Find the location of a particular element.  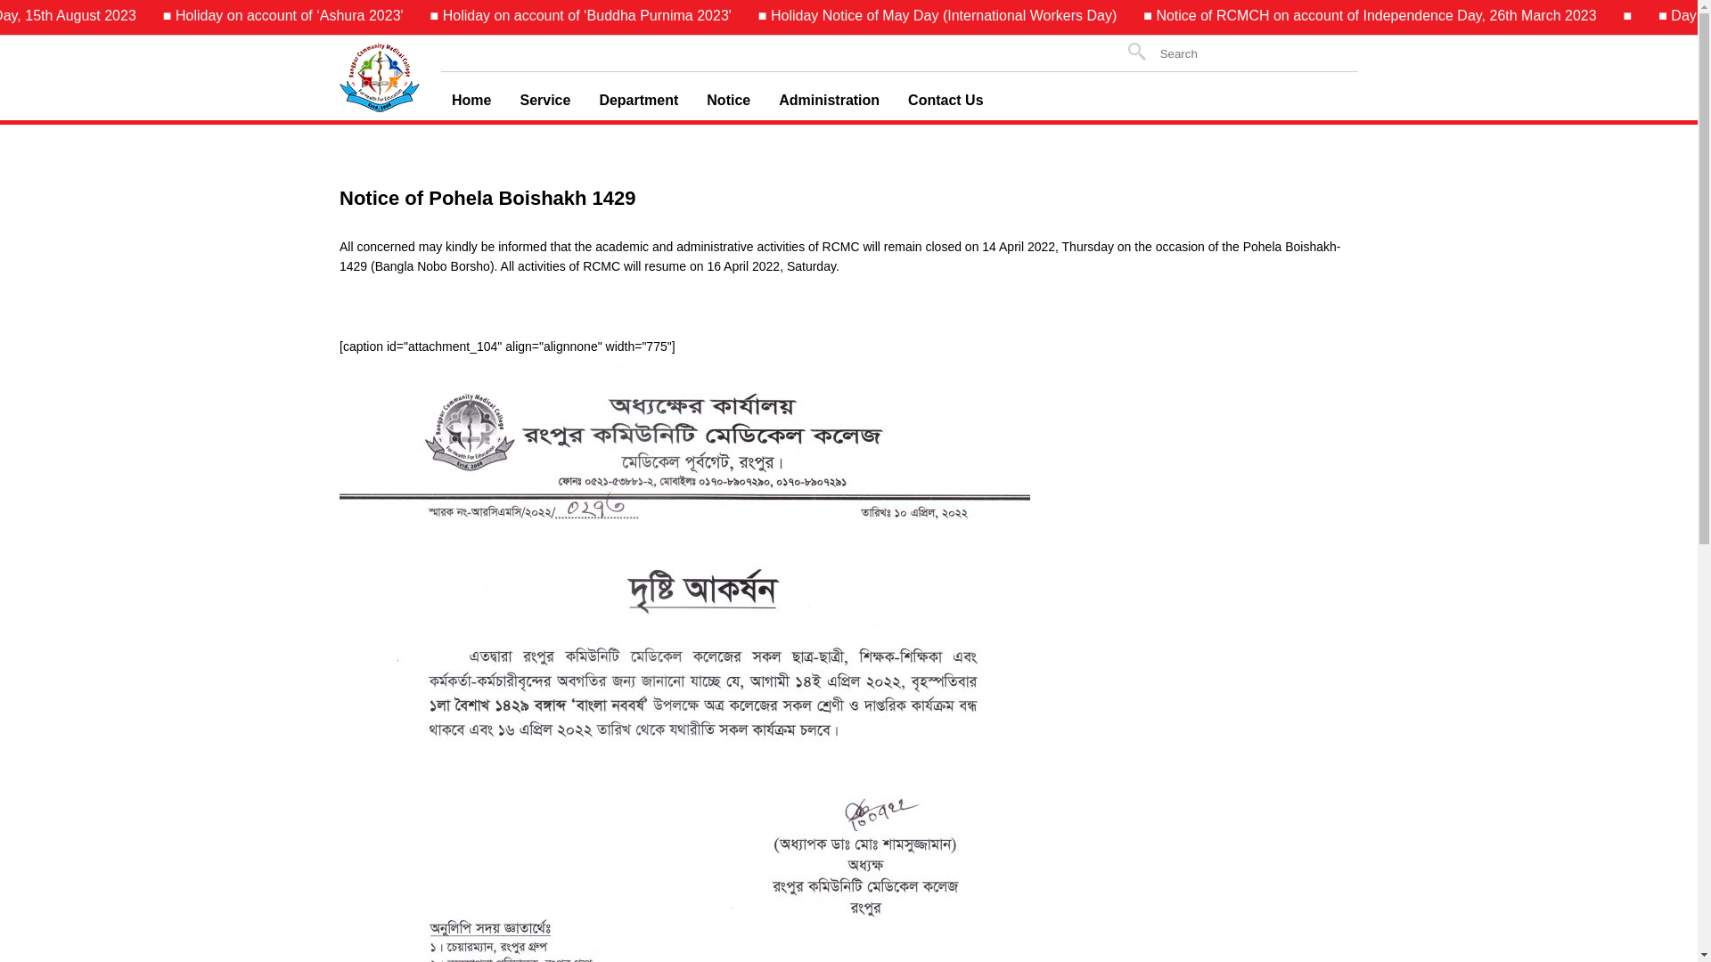

Contact Us is located at coordinates (945, 101).